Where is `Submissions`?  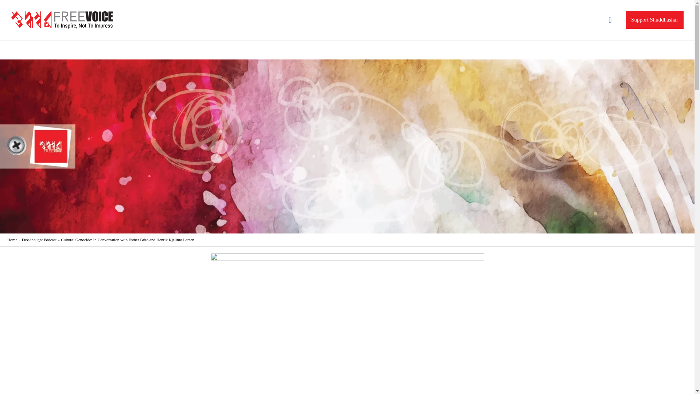 Submissions is located at coordinates (652, 50).